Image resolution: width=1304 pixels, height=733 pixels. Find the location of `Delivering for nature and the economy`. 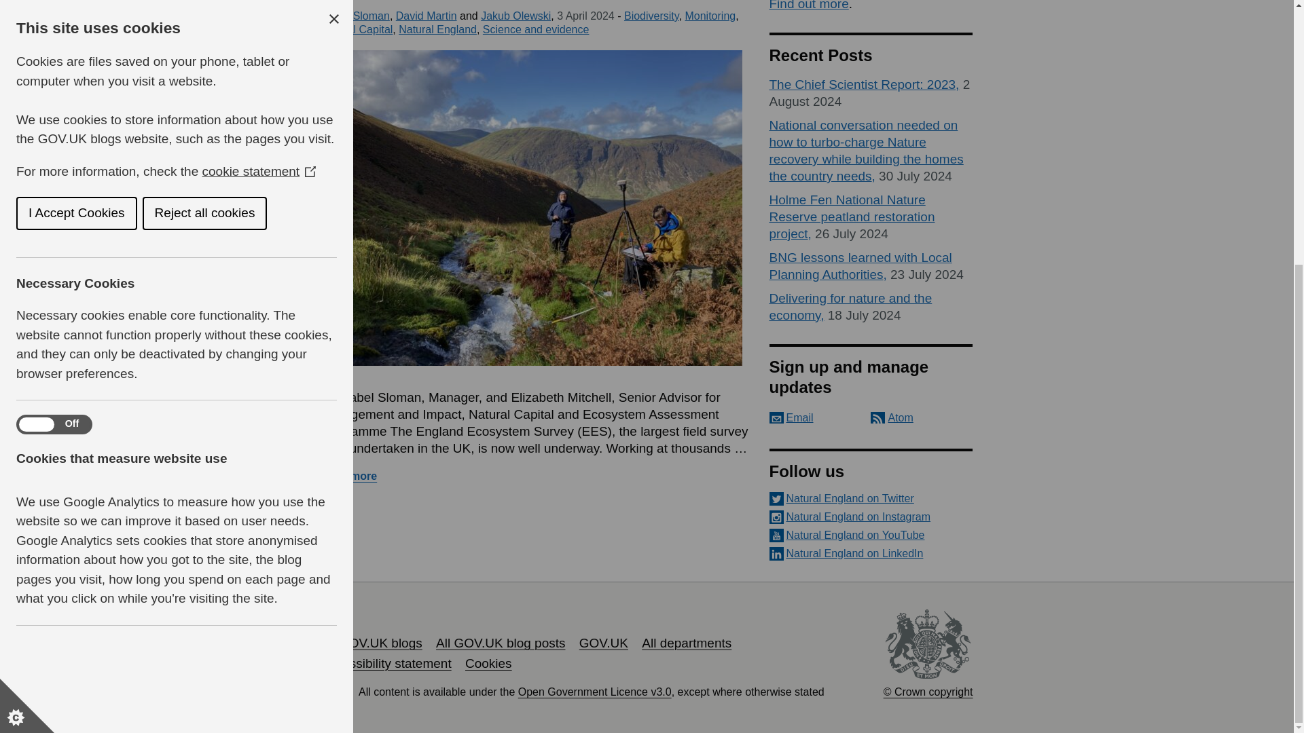

Delivering for nature and the economy is located at coordinates (850, 307).